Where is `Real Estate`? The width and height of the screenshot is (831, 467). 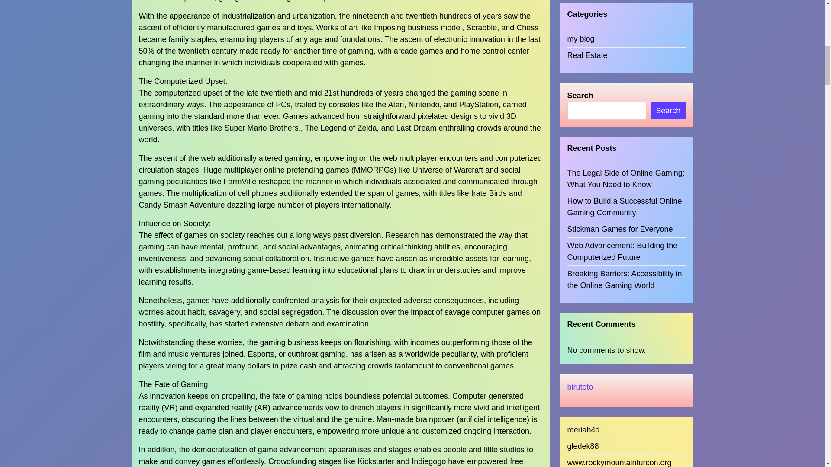 Real Estate is located at coordinates (587, 45).